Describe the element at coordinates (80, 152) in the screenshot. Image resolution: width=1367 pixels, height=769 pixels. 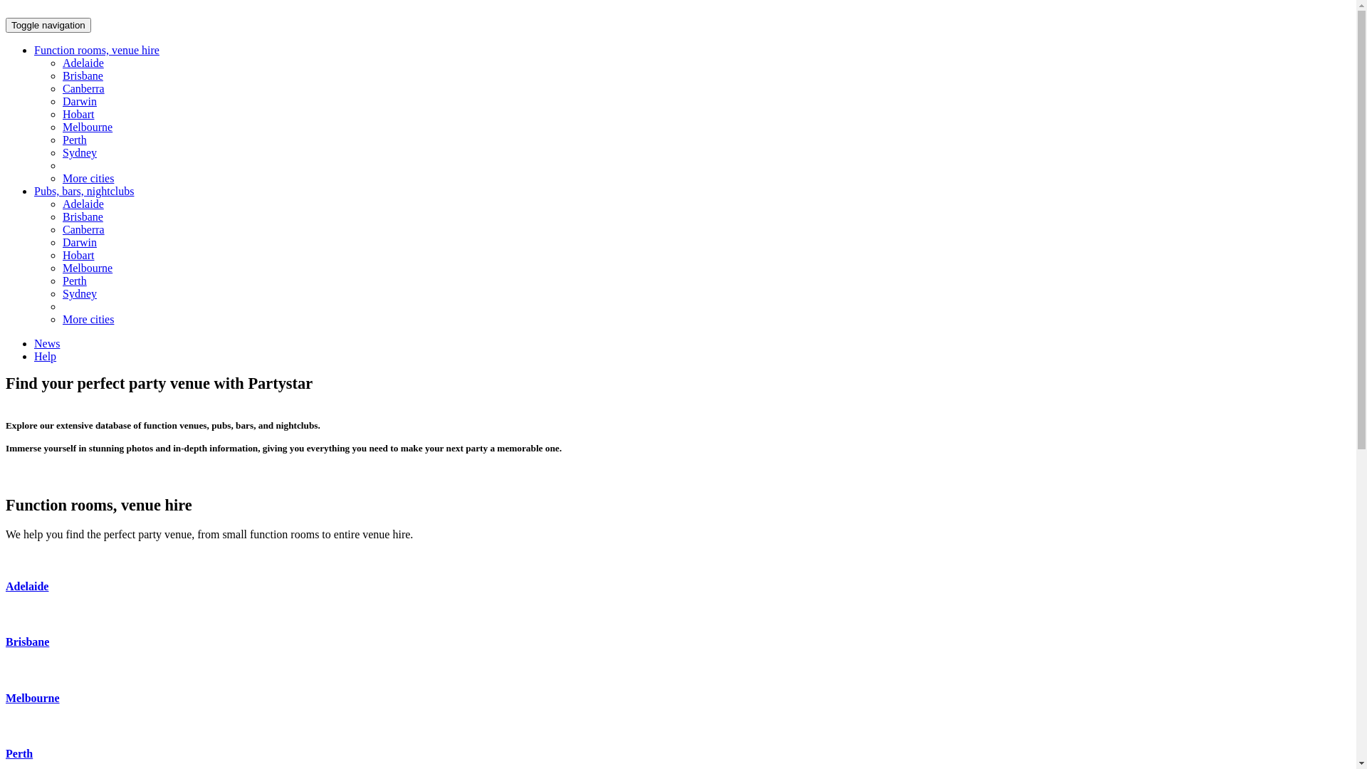
I see `Sydney` at that location.